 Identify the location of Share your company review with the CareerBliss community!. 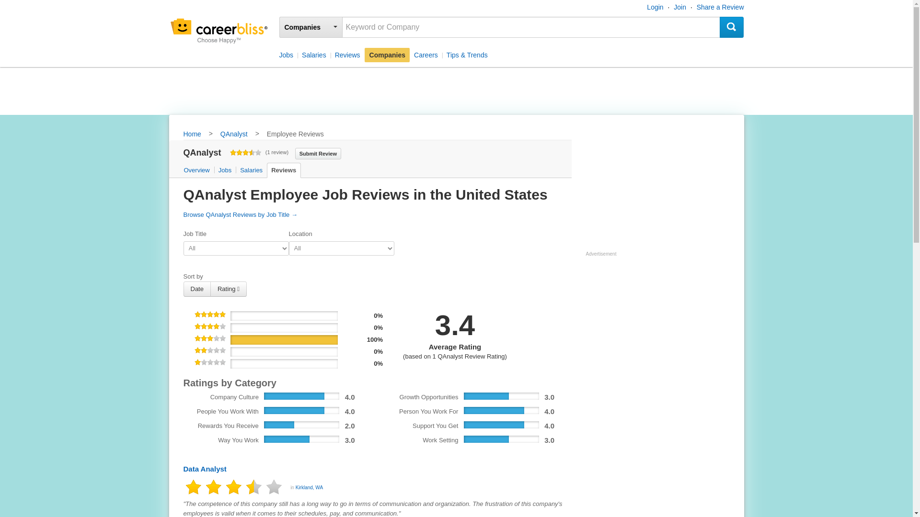
(318, 153).